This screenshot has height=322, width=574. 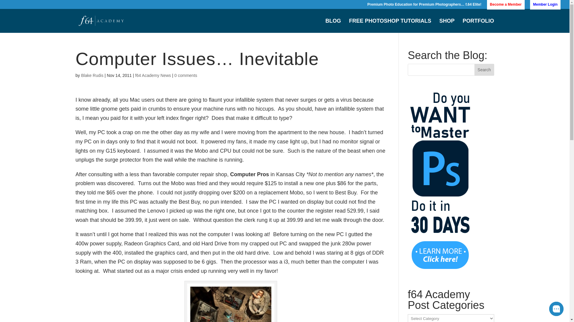 What do you see at coordinates (390, 26) in the screenshot?
I see `FREE PHOTOSHOP TUTORIALS` at bounding box center [390, 26].